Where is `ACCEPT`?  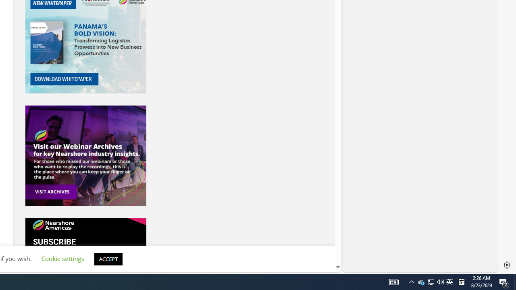 ACCEPT is located at coordinates (108, 259).